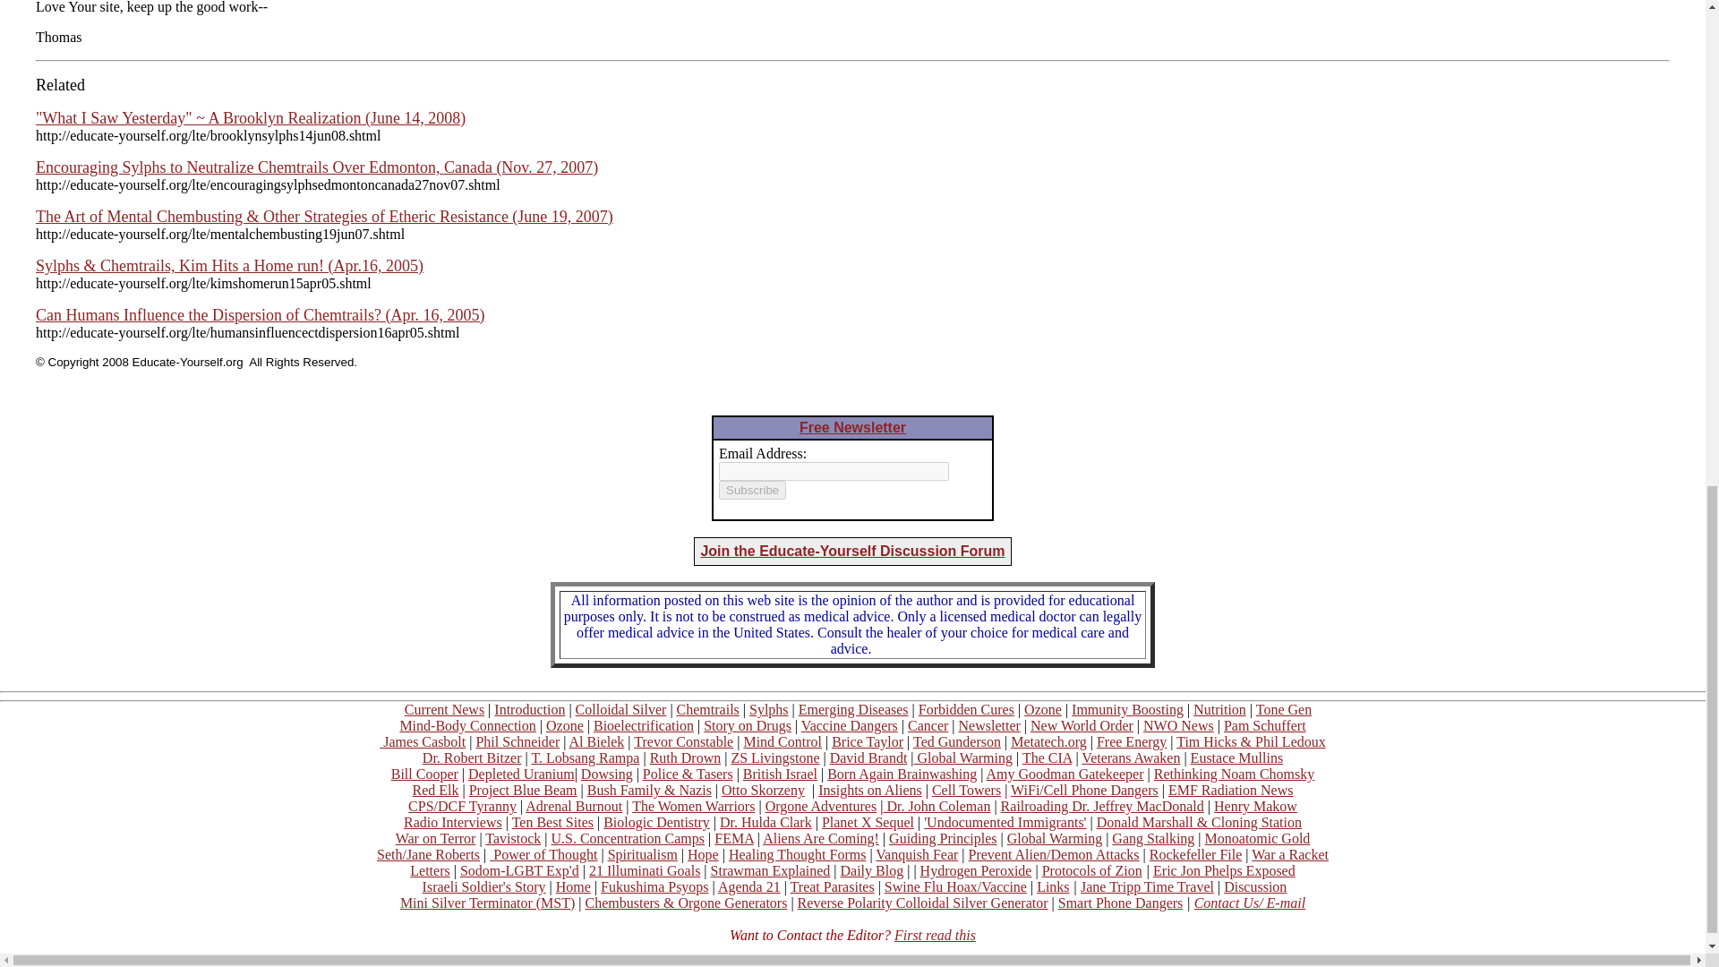  What do you see at coordinates (752, 490) in the screenshot?
I see `Subscribe` at bounding box center [752, 490].